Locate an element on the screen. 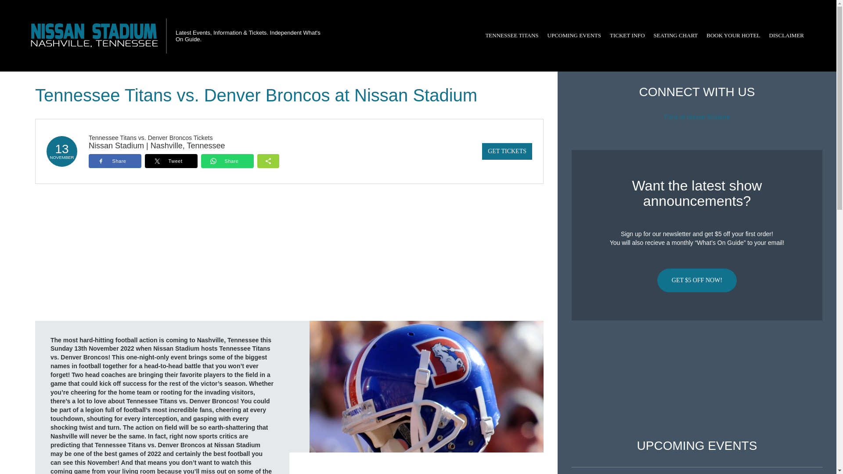 This screenshot has height=474, width=843. Advertisement is located at coordinates (697, 380).